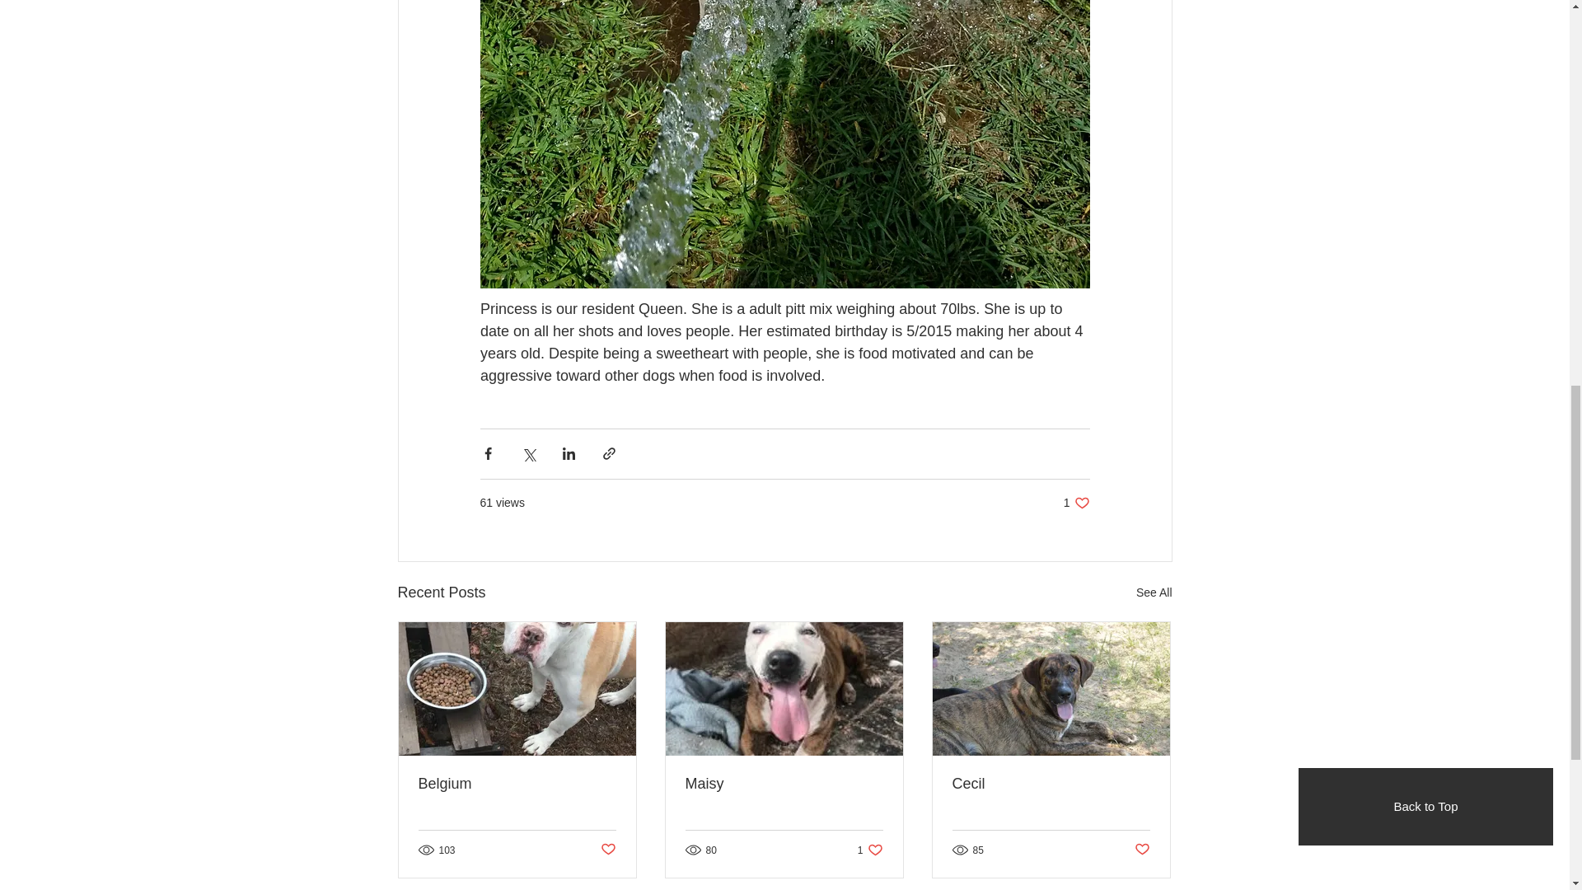  What do you see at coordinates (517, 784) in the screenshot?
I see `Post not marked as liked` at bounding box center [517, 784].